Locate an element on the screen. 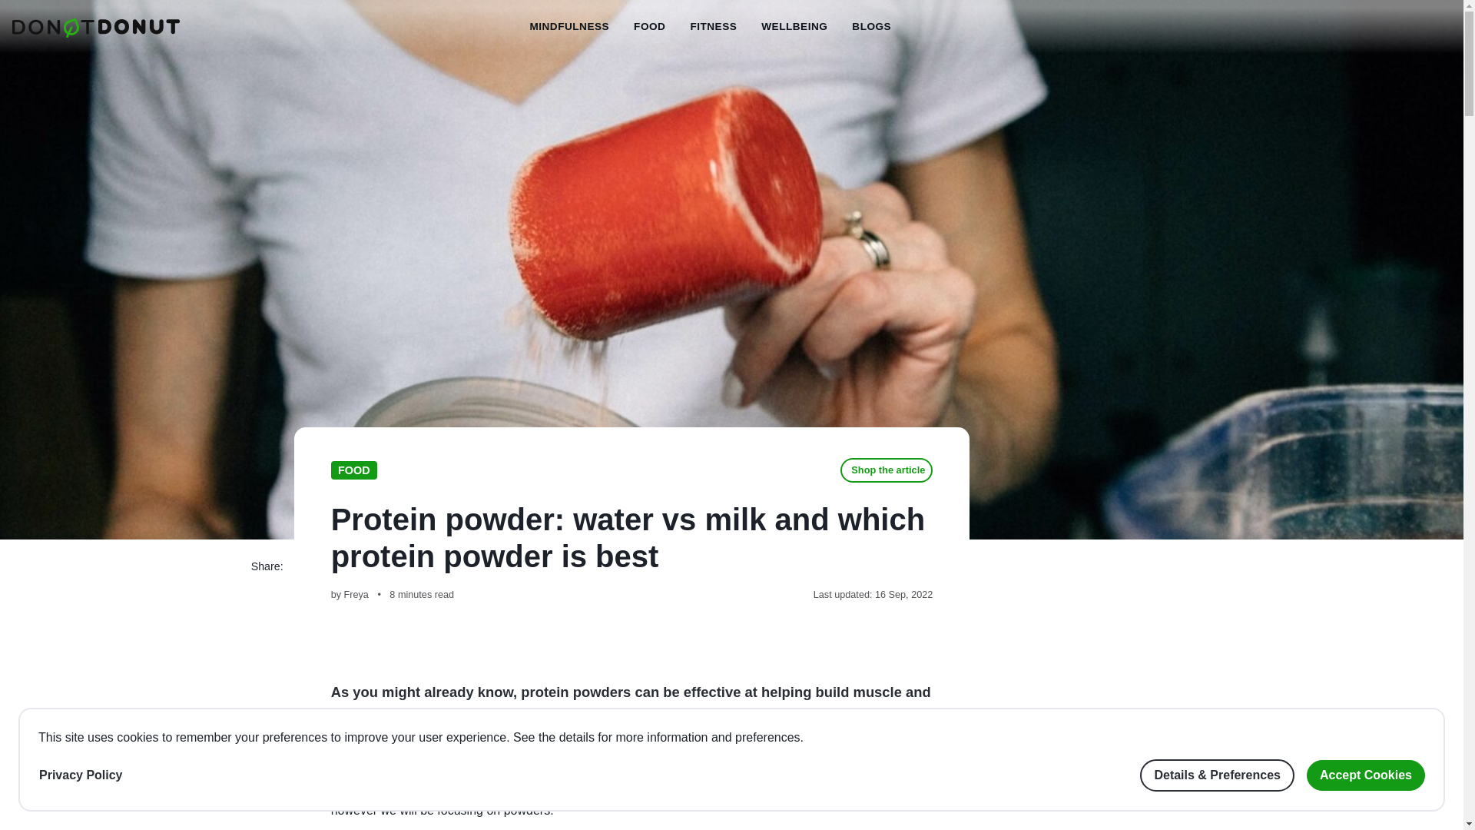  Wellbeing is located at coordinates (794, 27).